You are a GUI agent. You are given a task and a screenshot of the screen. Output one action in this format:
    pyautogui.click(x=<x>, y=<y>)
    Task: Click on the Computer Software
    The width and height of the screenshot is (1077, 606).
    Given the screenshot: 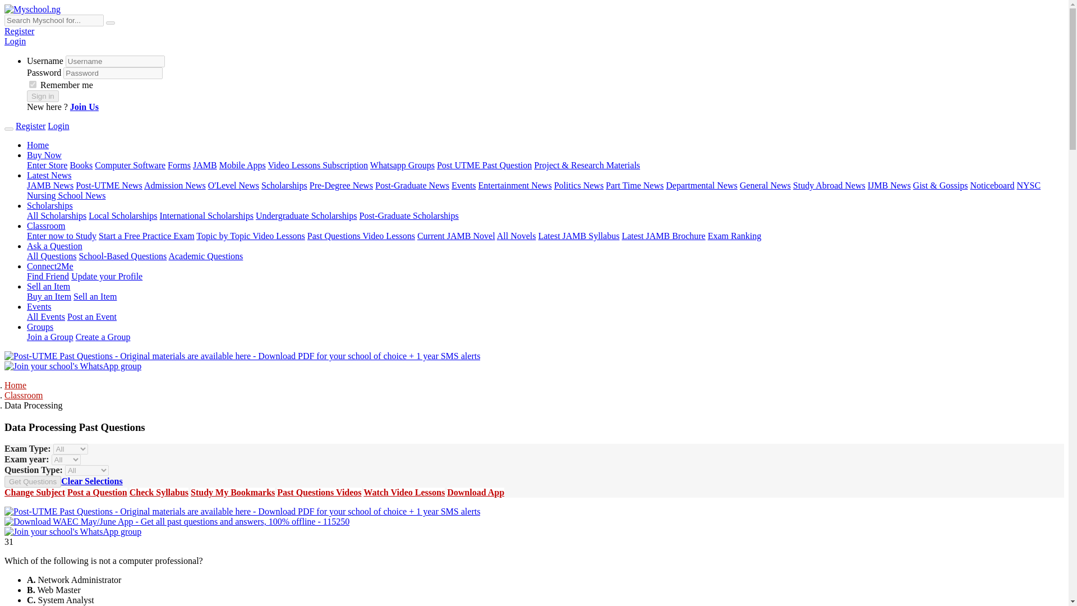 What is the action you would take?
    pyautogui.click(x=130, y=165)
    